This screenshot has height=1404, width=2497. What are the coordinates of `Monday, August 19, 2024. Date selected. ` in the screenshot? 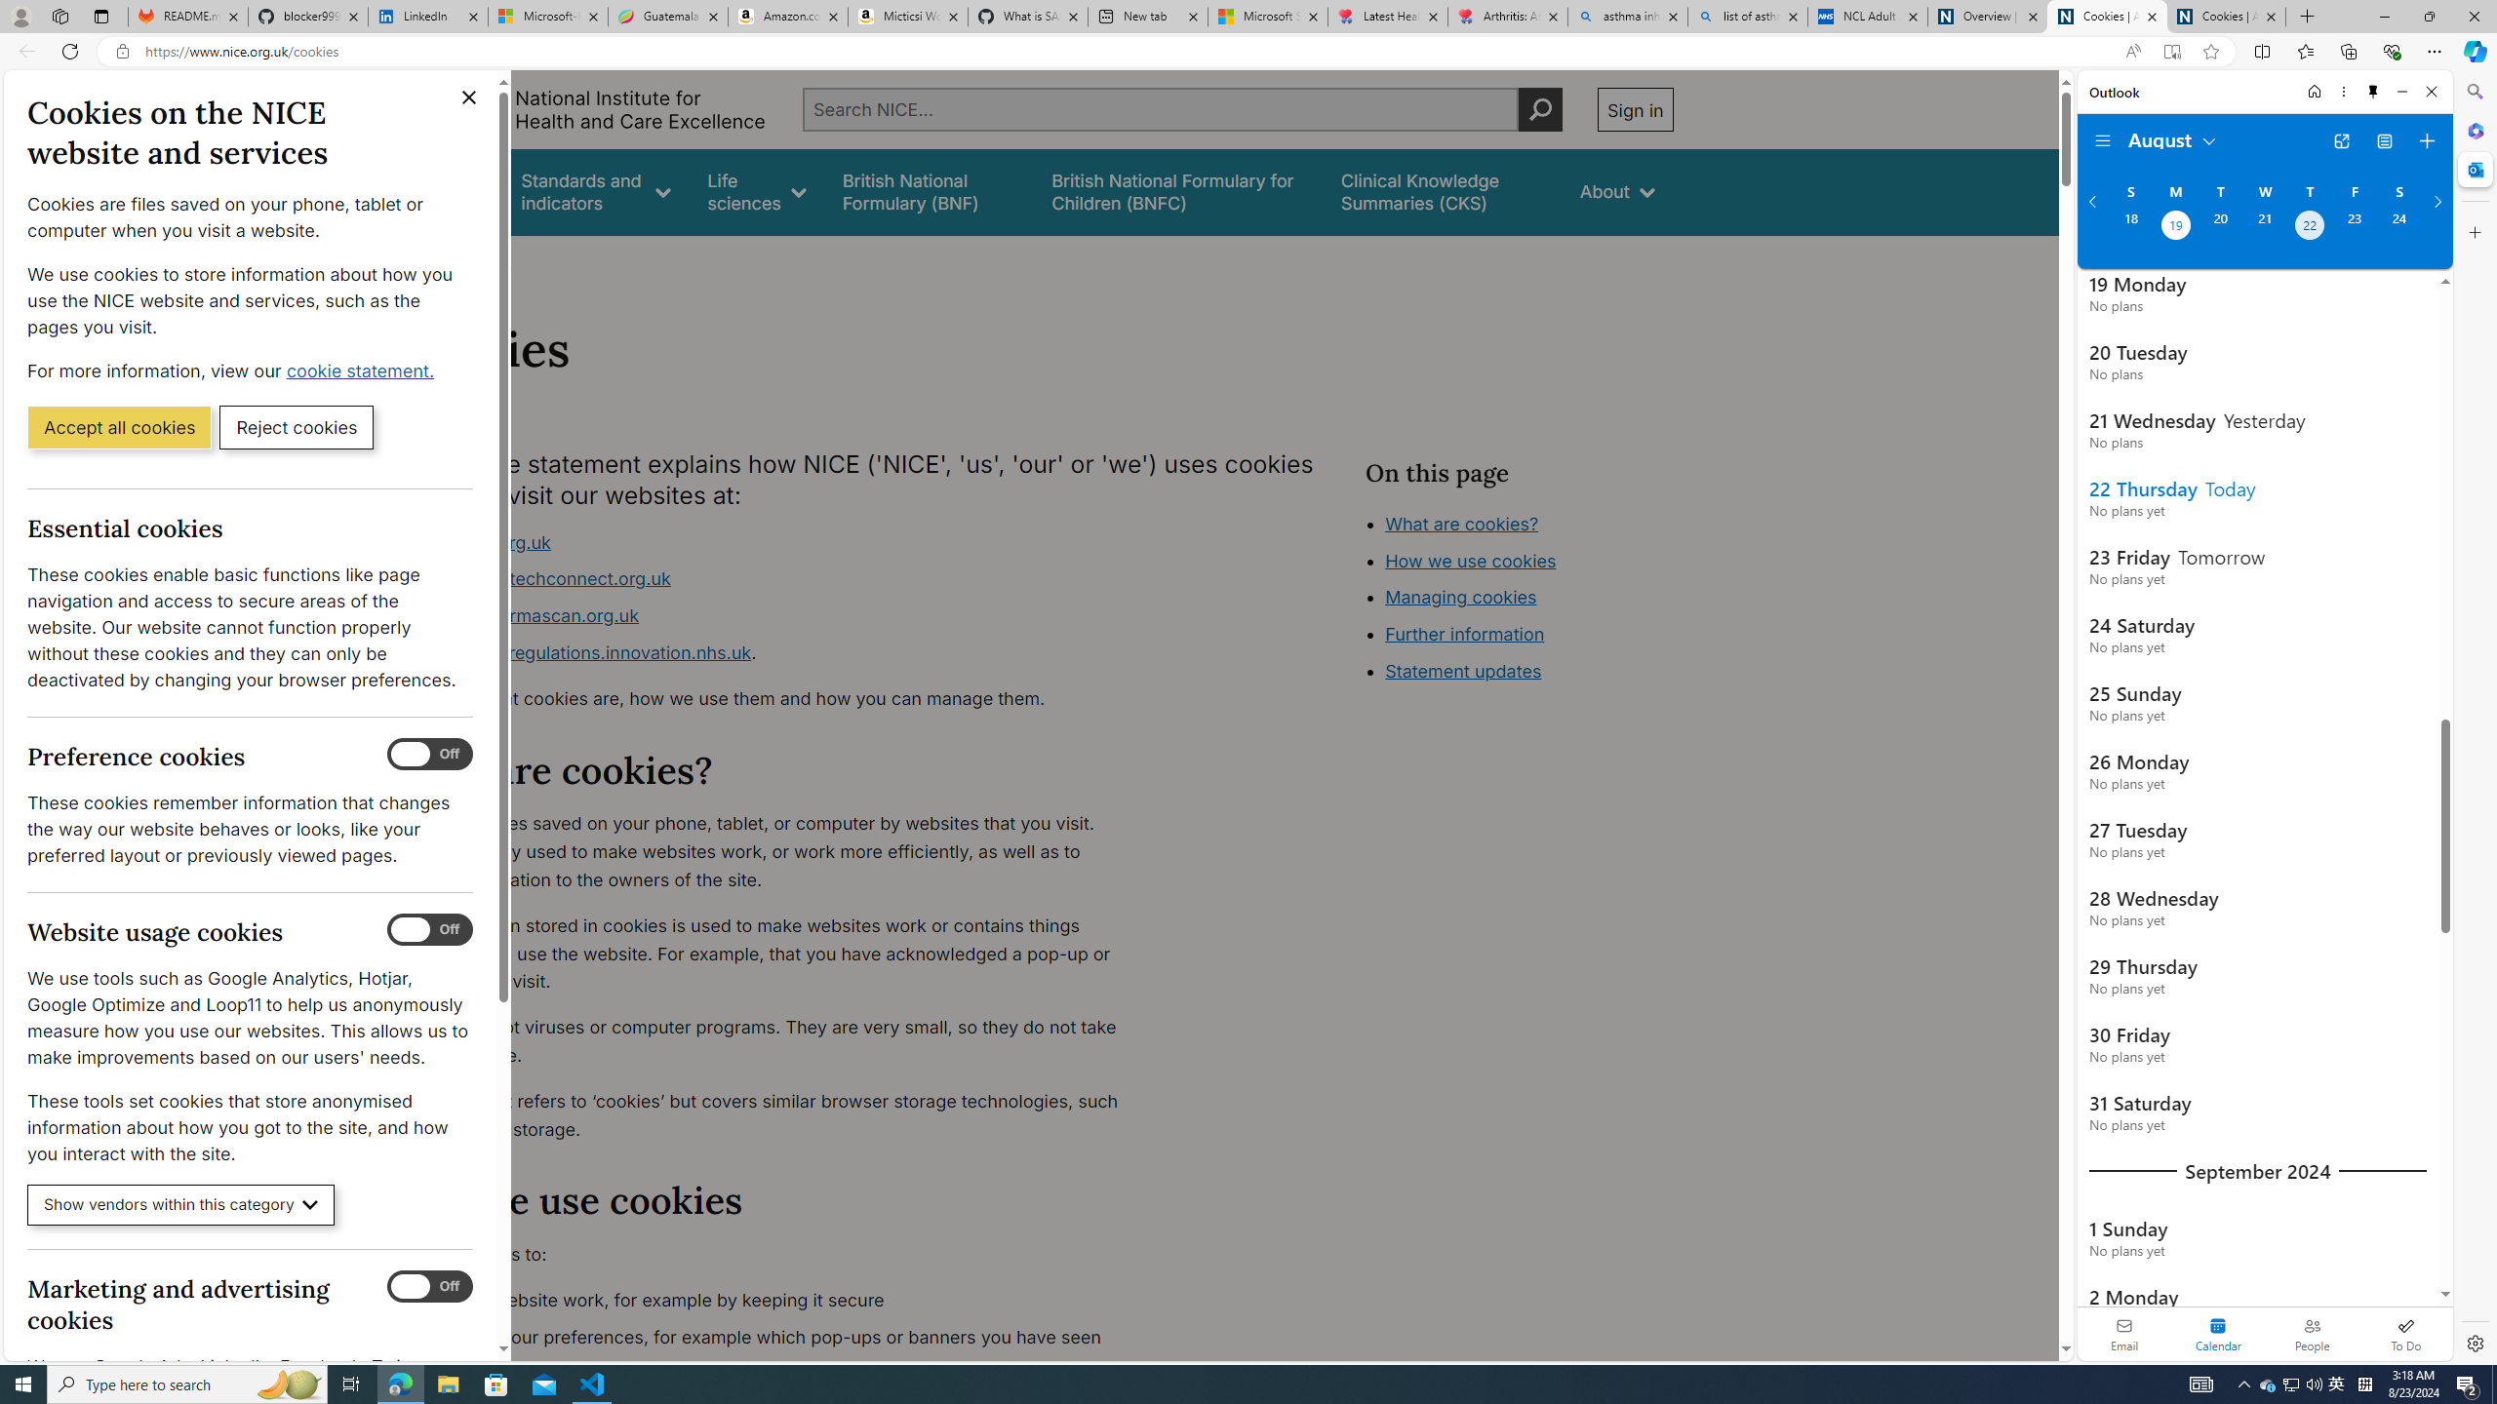 It's located at (2174, 227).